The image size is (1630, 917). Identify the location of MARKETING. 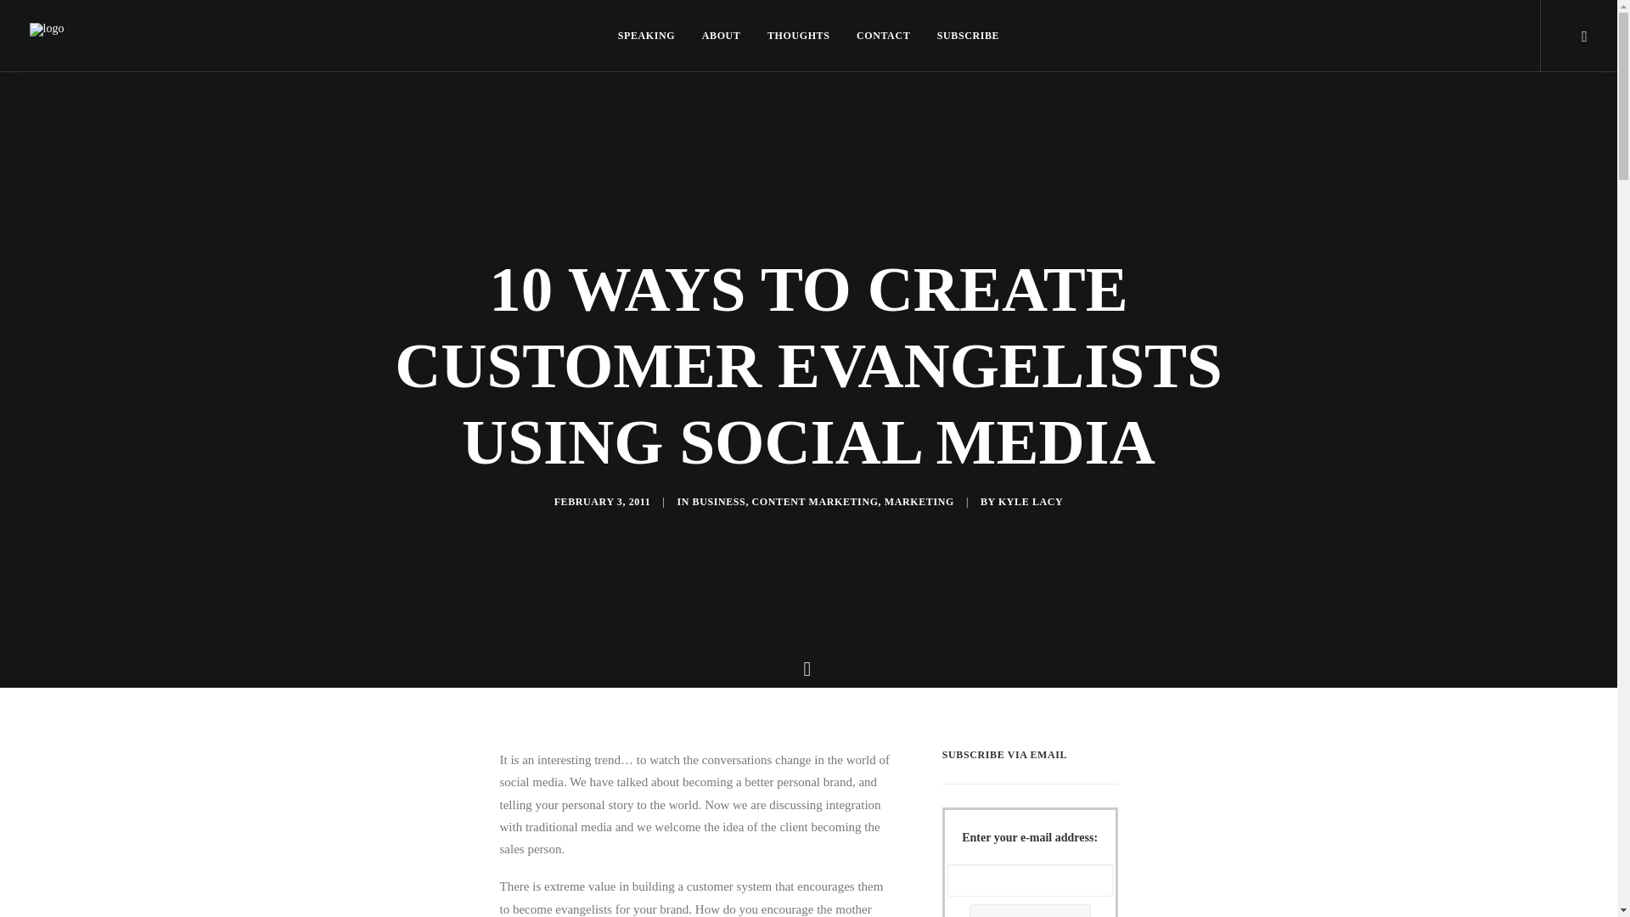
(919, 502).